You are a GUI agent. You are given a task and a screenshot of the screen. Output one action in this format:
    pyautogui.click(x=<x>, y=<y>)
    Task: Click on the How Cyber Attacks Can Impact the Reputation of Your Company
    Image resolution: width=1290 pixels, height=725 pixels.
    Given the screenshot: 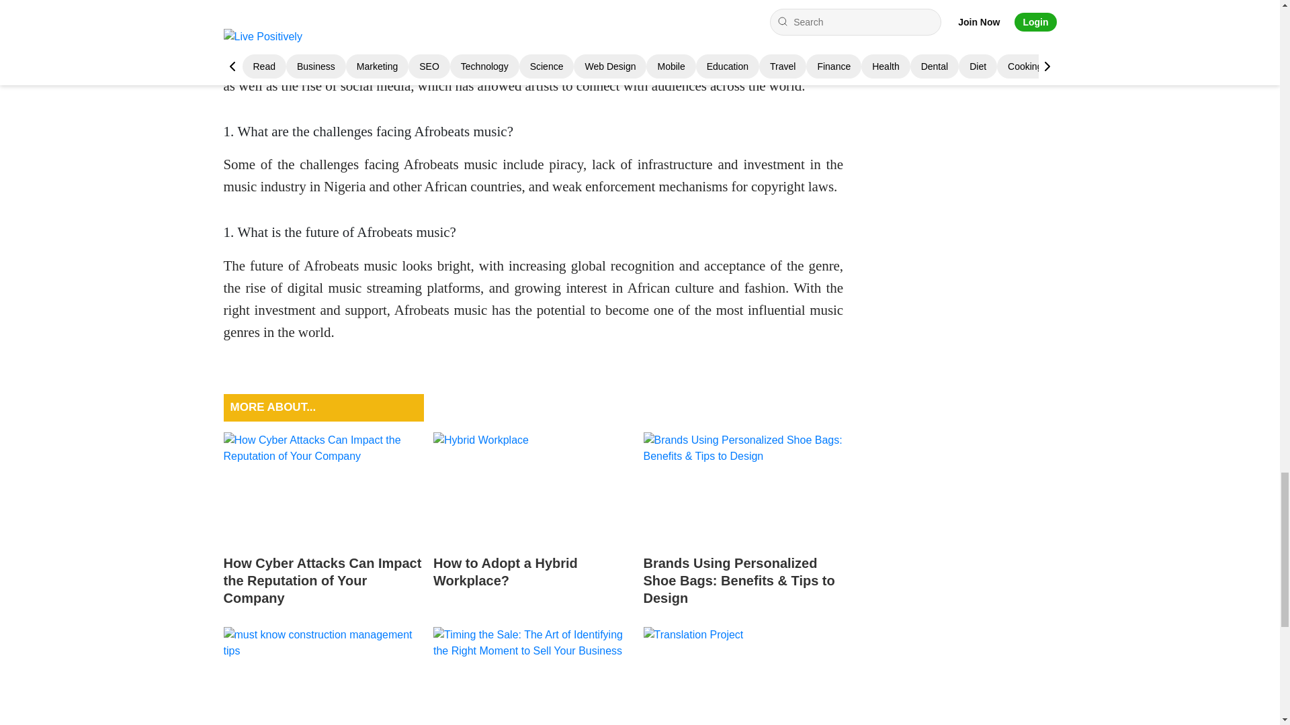 What is the action you would take?
    pyautogui.click(x=322, y=488)
    